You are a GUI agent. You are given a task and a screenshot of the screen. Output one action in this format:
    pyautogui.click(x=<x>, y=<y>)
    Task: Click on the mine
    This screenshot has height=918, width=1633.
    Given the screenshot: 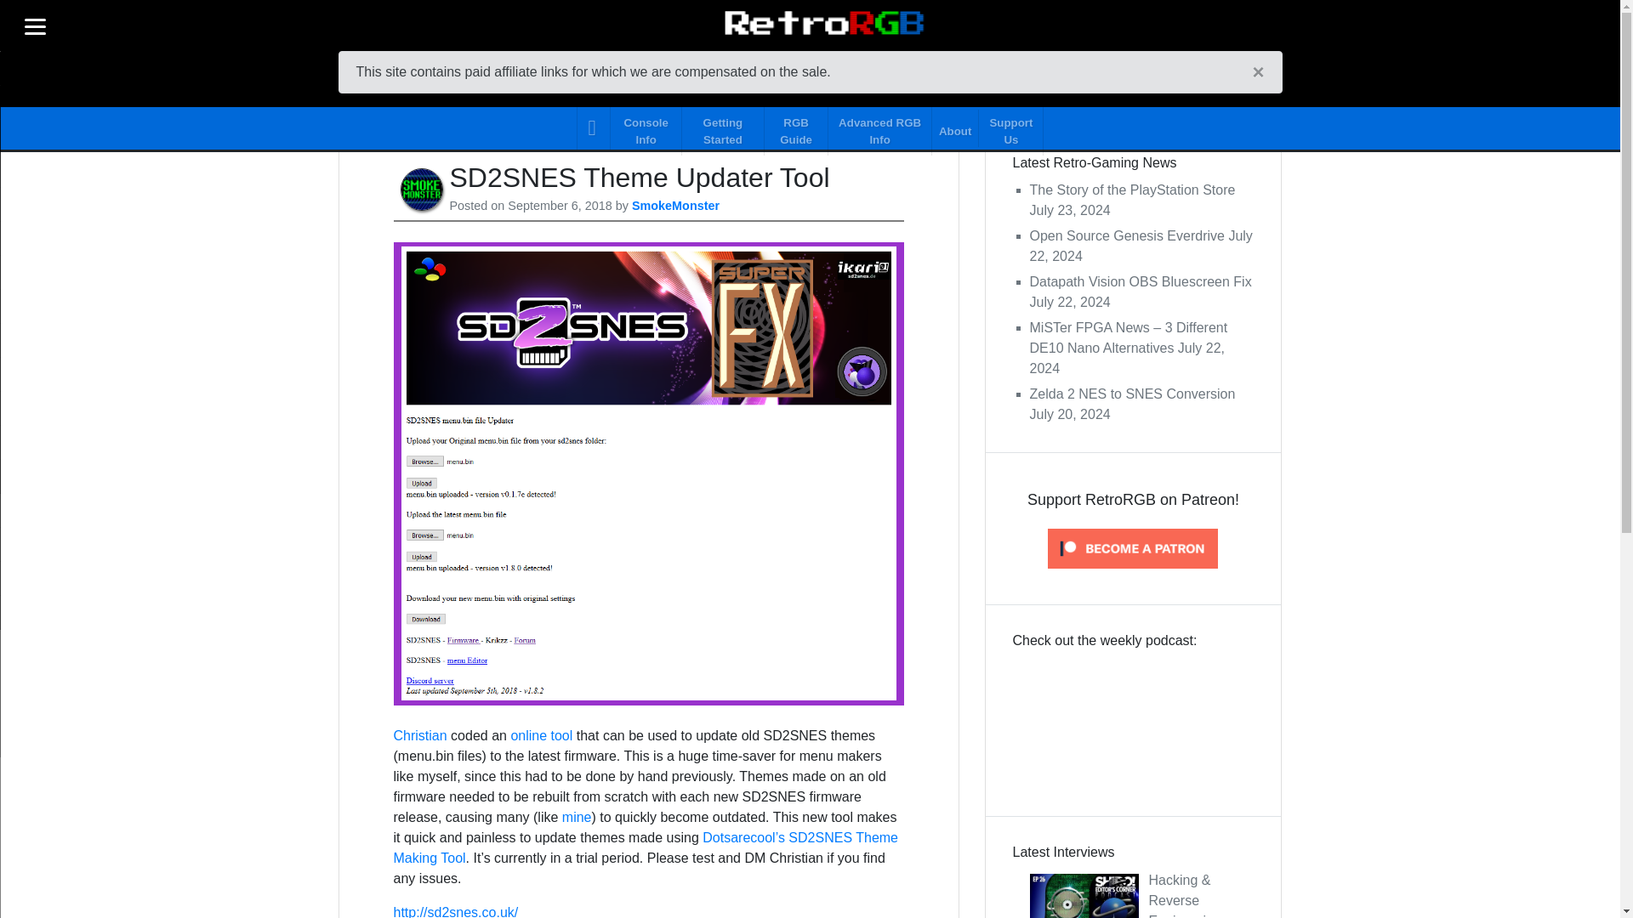 What is the action you would take?
    pyautogui.click(x=577, y=816)
    